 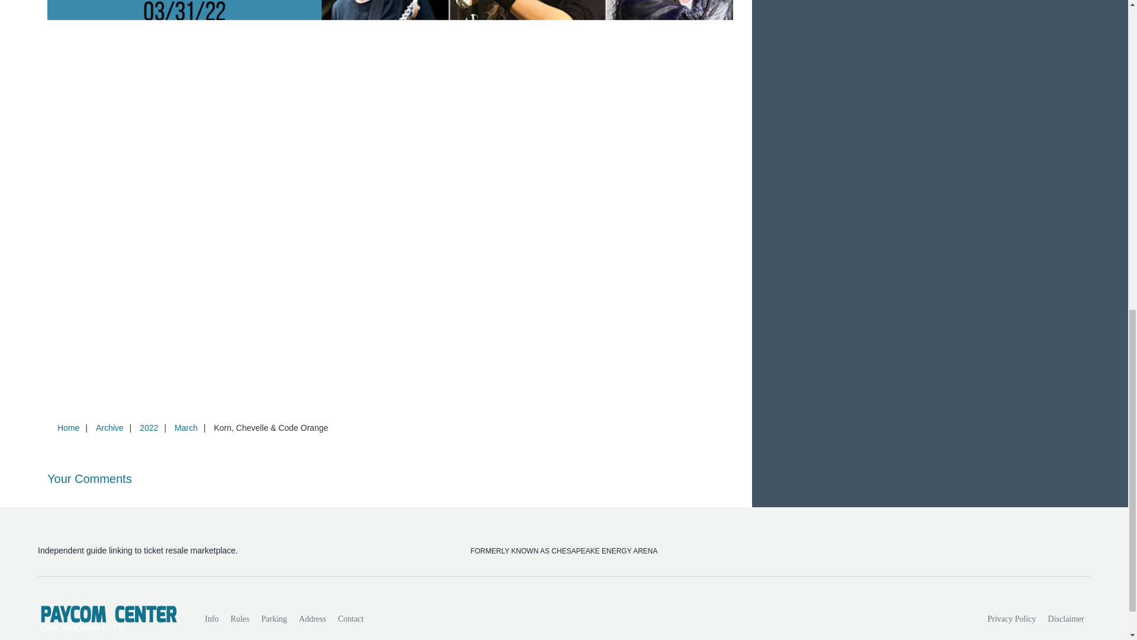 What do you see at coordinates (274, 619) in the screenshot?
I see `Parking` at bounding box center [274, 619].